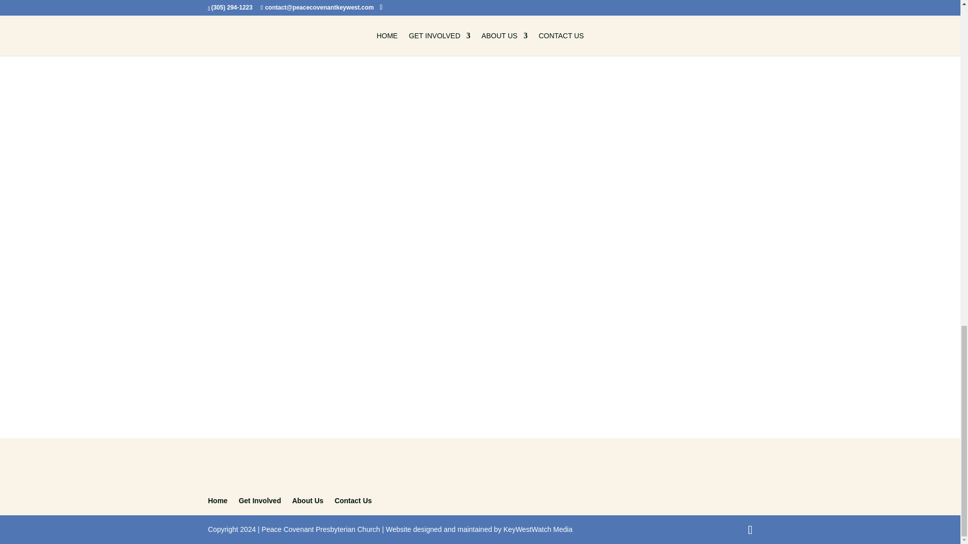 The image size is (968, 544). What do you see at coordinates (218, 501) in the screenshot?
I see `Home` at bounding box center [218, 501].